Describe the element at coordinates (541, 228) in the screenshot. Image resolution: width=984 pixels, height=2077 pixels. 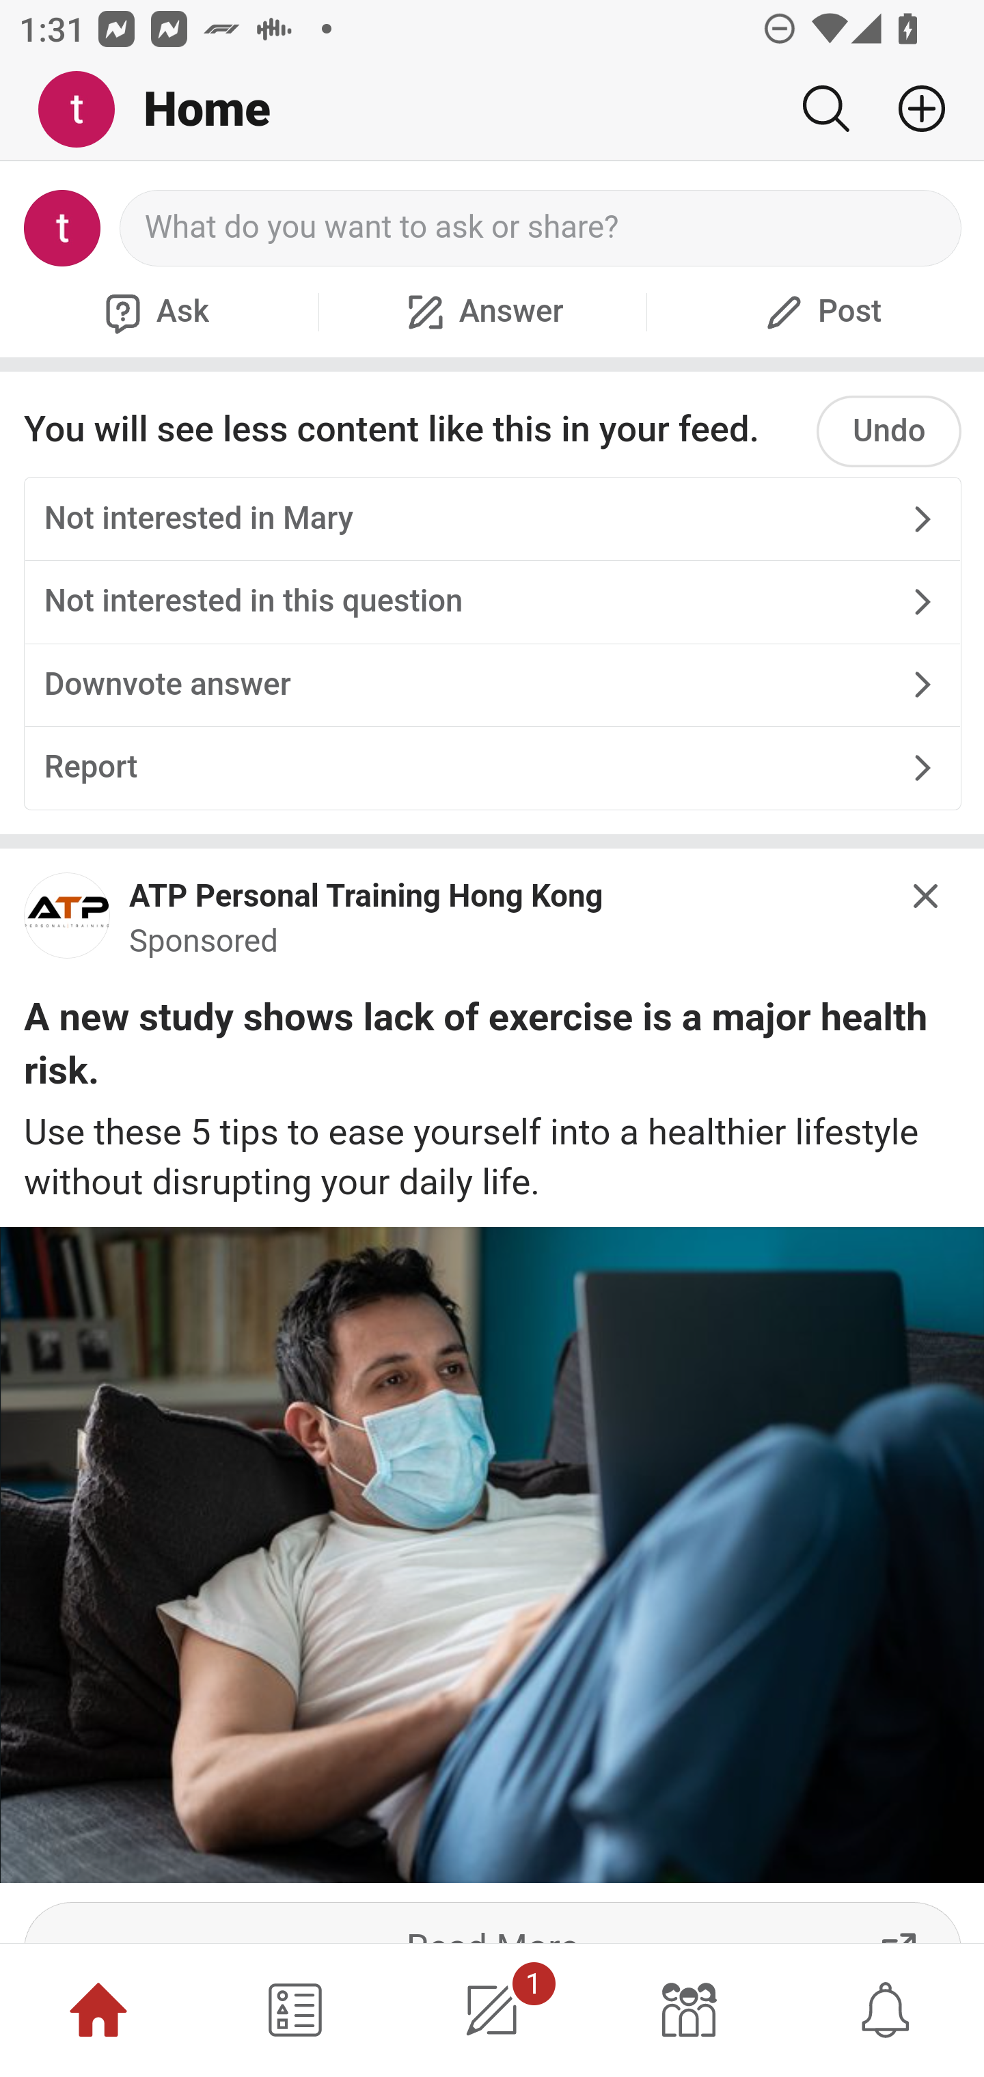
I see `What do you want to ask or share?` at that location.